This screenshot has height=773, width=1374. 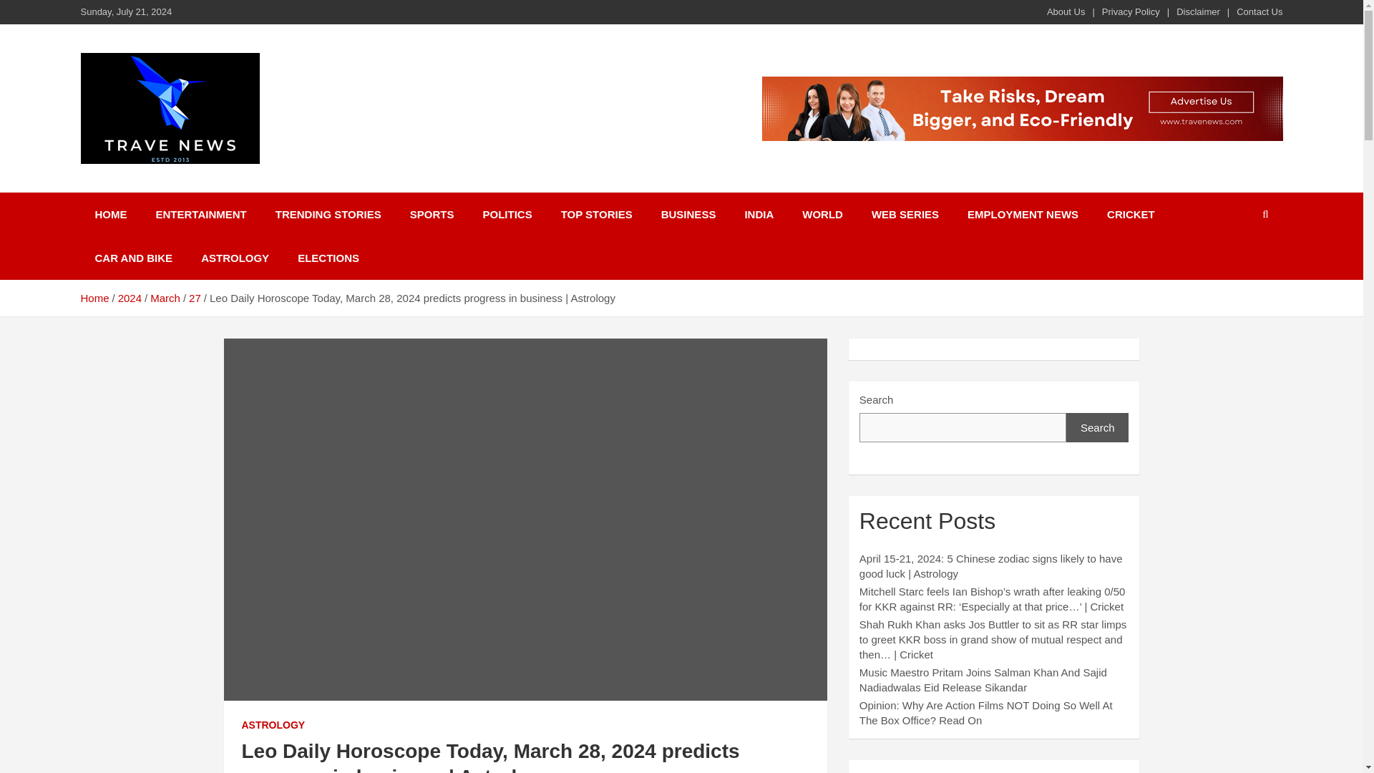 I want to click on TOP STORIES, so click(x=597, y=214).